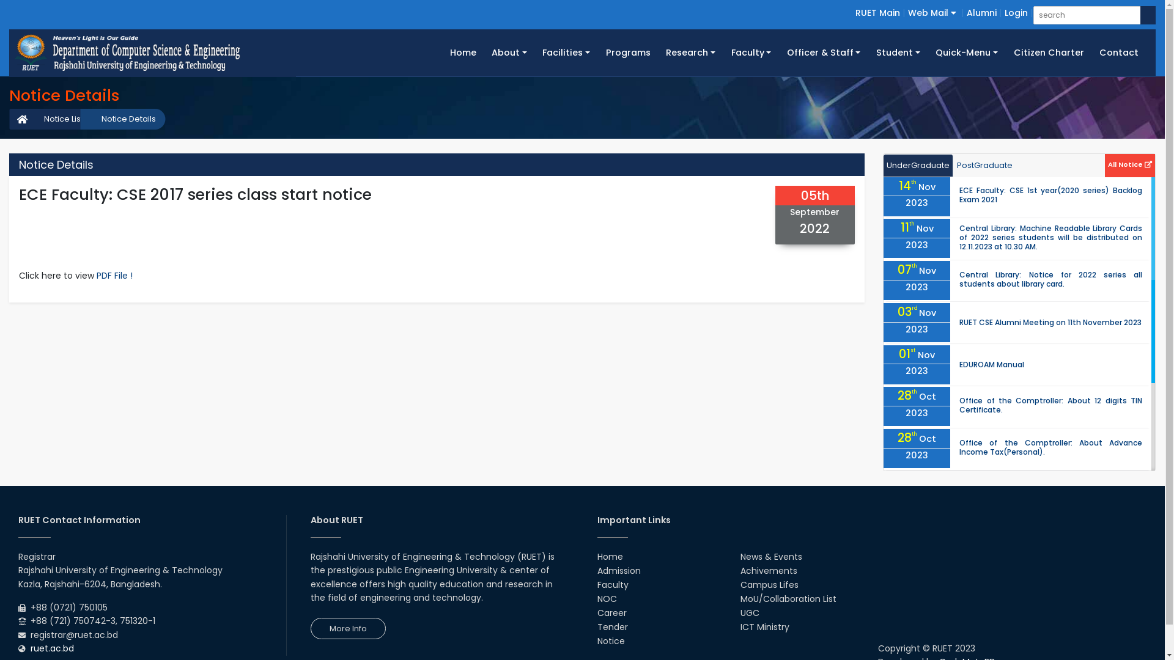 This screenshot has height=660, width=1174. Describe the element at coordinates (1049, 53) in the screenshot. I see `Citizen Charter` at that location.